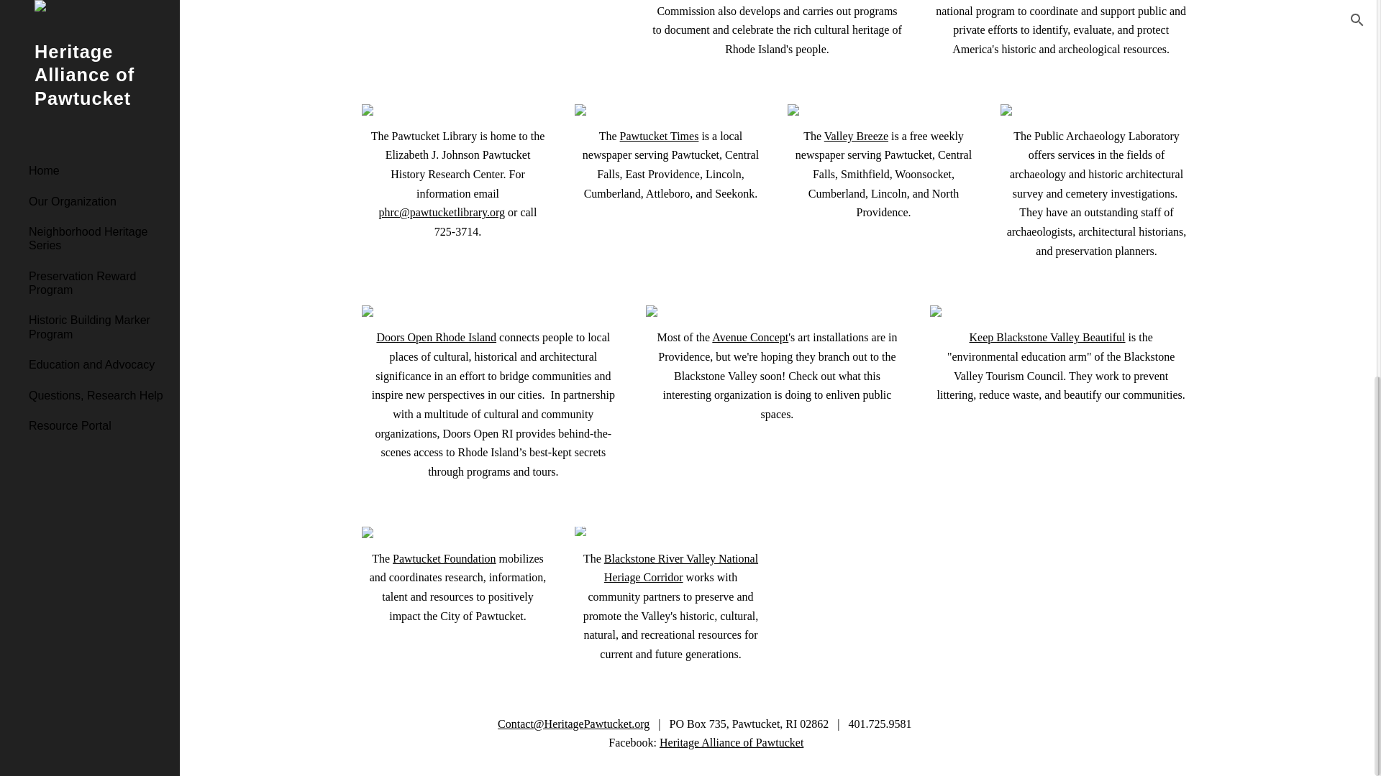  What do you see at coordinates (731, 742) in the screenshot?
I see `Heritage Alliance of Pawtucket` at bounding box center [731, 742].